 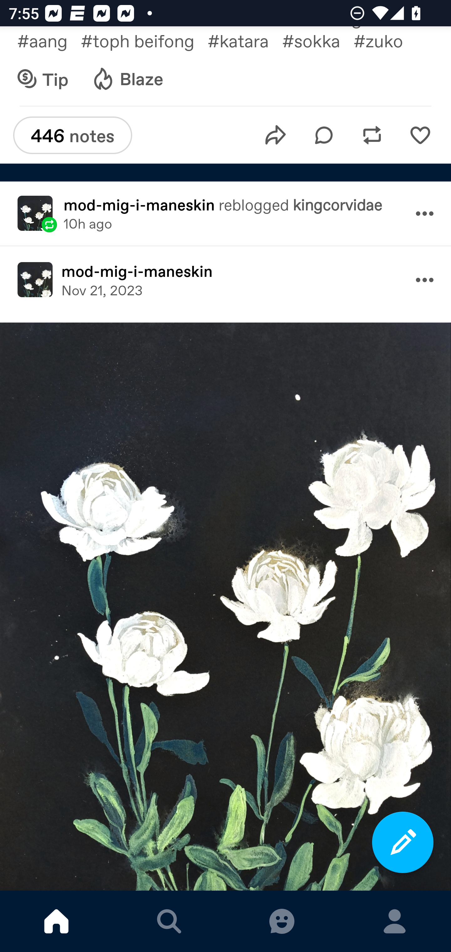 What do you see at coordinates (56, 921) in the screenshot?
I see `DASHBOARD` at bounding box center [56, 921].